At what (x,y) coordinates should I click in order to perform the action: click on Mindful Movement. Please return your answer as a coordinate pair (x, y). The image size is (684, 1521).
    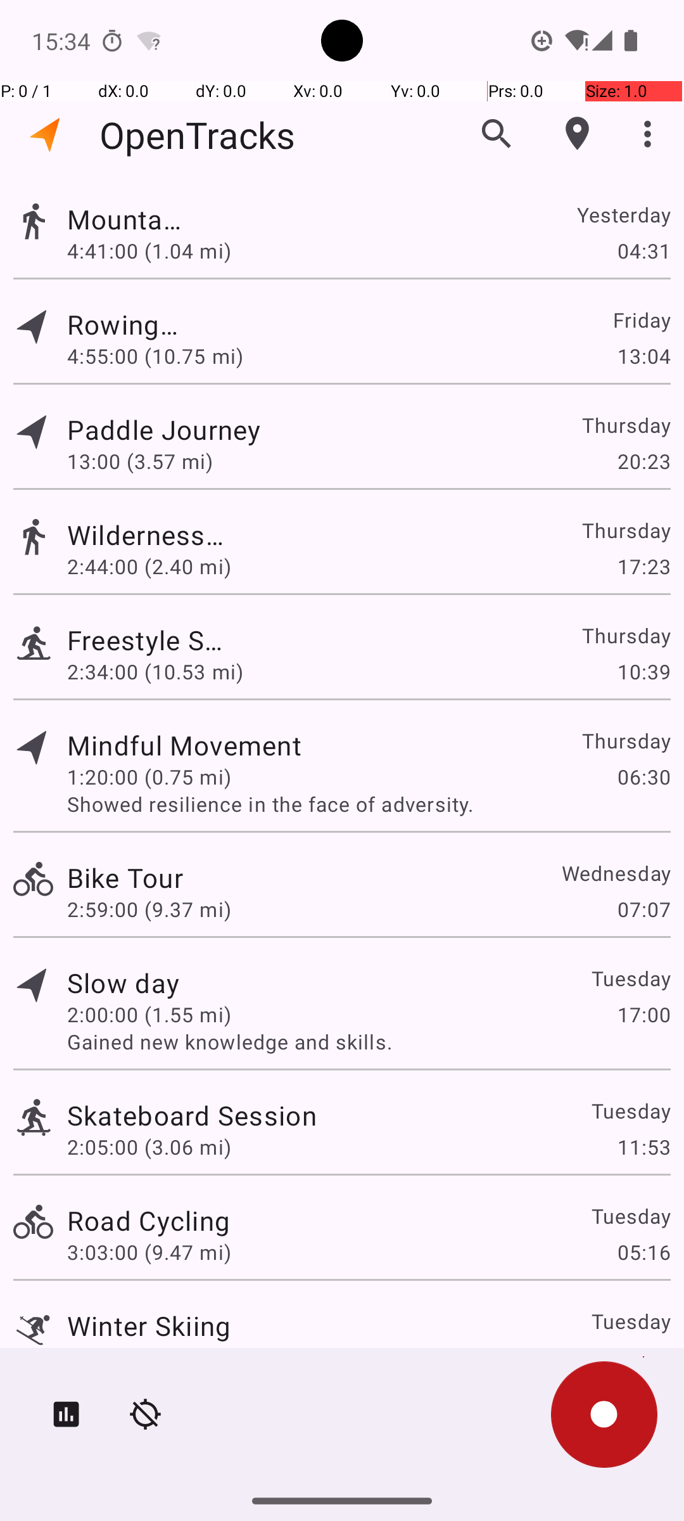
    Looking at the image, I should click on (184, 745).